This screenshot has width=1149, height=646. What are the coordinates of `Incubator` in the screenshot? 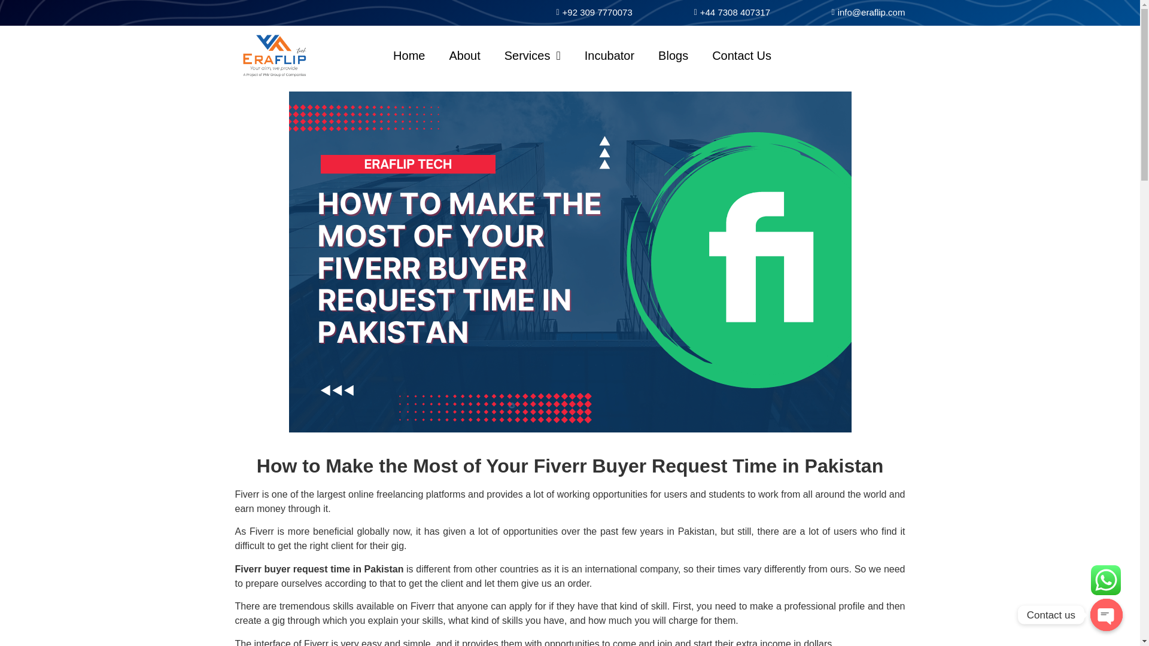 It's located at (609, 55).